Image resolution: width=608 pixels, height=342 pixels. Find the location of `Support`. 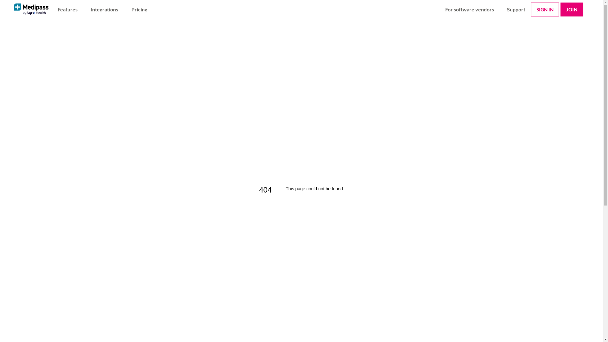

Support is located at coordinates (516, 9).